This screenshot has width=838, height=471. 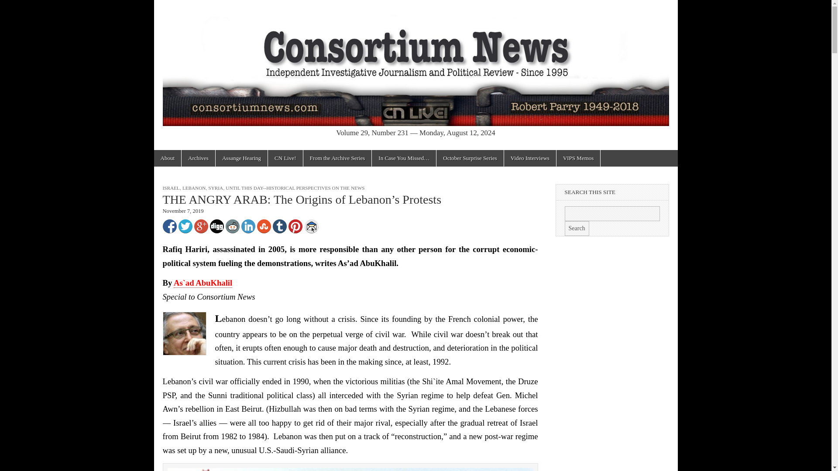 What do you see at coordinates (201, 226) in the screenshot?
I see `Share to Google Plus` at bounding box center [201, 226].